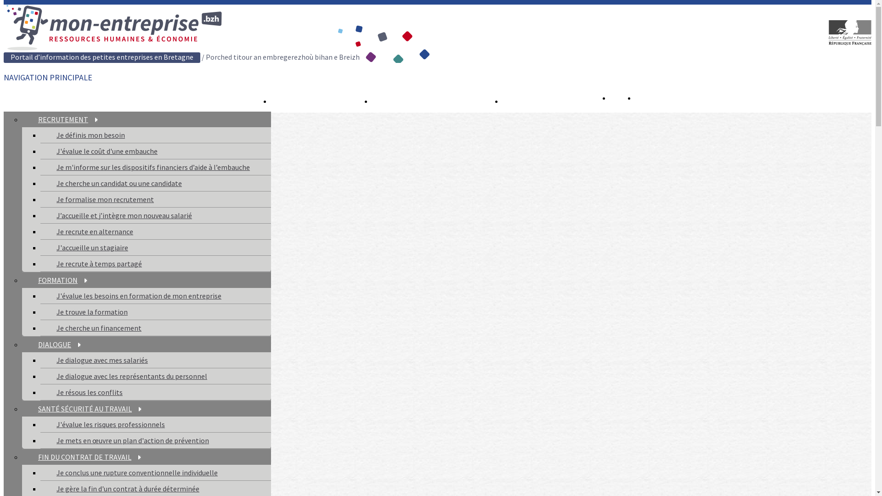 Image resolution: width=882 pixels, height=496 pixels. Describe the element at coordinates (105, 199) in the screenshot. I see `Je formalise mon recrutement` at that location.